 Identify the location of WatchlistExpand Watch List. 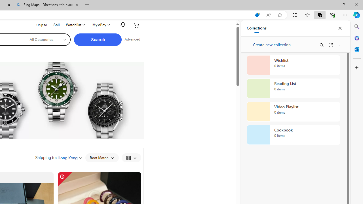
(75, 25).